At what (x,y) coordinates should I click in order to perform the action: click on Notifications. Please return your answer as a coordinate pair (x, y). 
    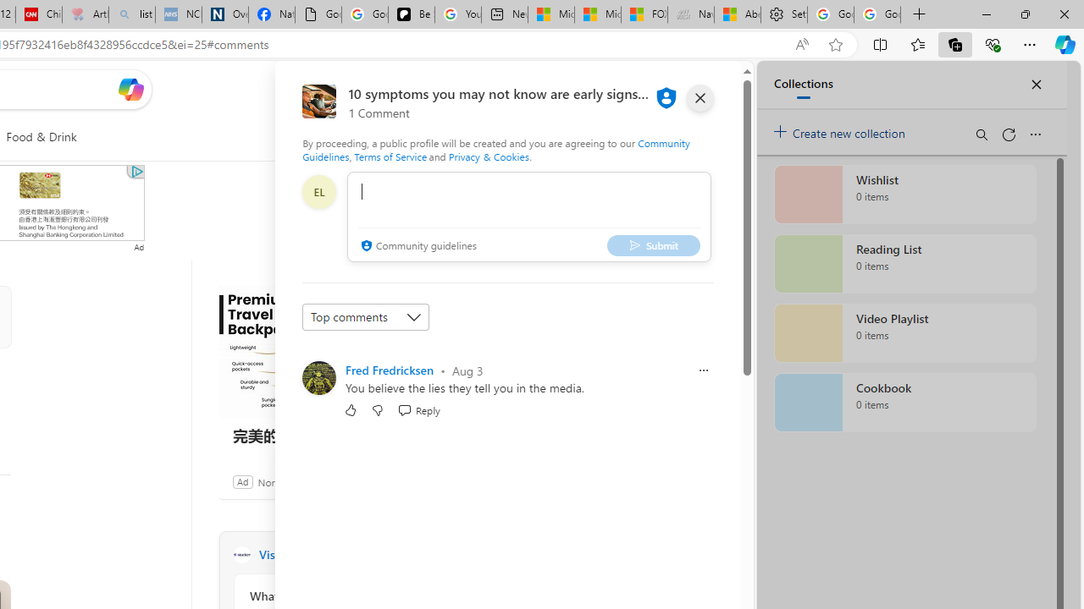
    Looking at the image, I should click on (669, 89).